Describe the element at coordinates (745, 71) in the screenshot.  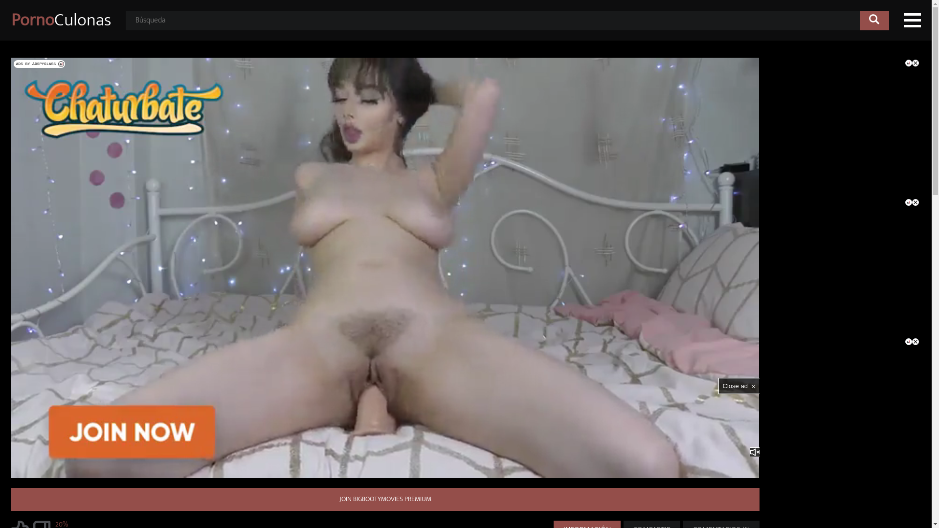
I see `Copy to your site` at that location.